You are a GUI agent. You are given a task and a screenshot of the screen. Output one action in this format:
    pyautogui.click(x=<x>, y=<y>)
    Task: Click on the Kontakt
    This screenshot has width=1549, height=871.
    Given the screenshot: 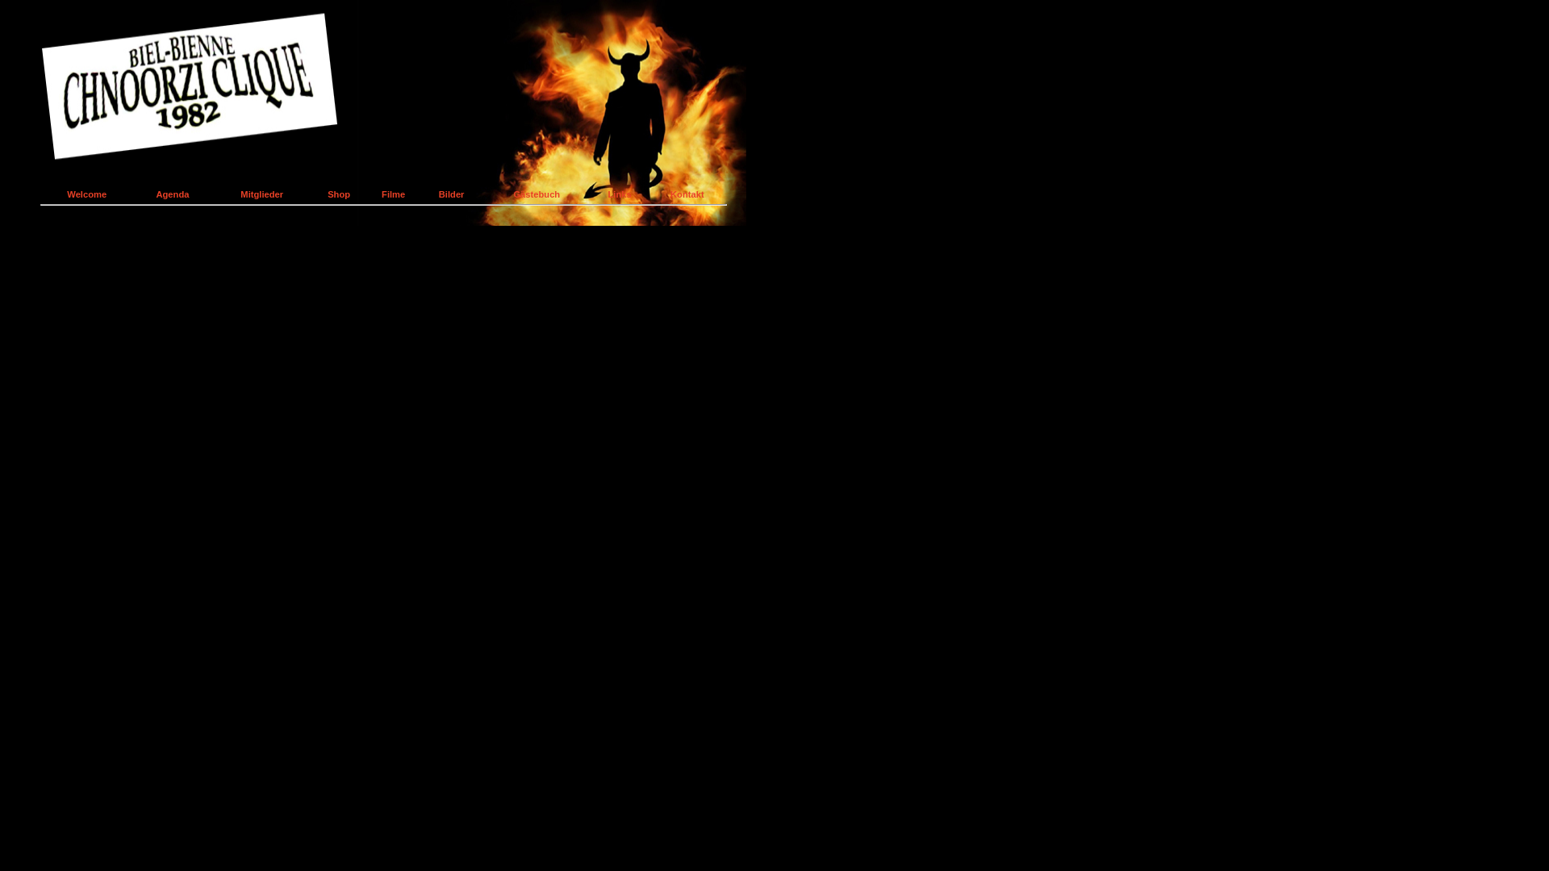 What is the action you would take?
    pyautogui.click(x=687, y=194)
    